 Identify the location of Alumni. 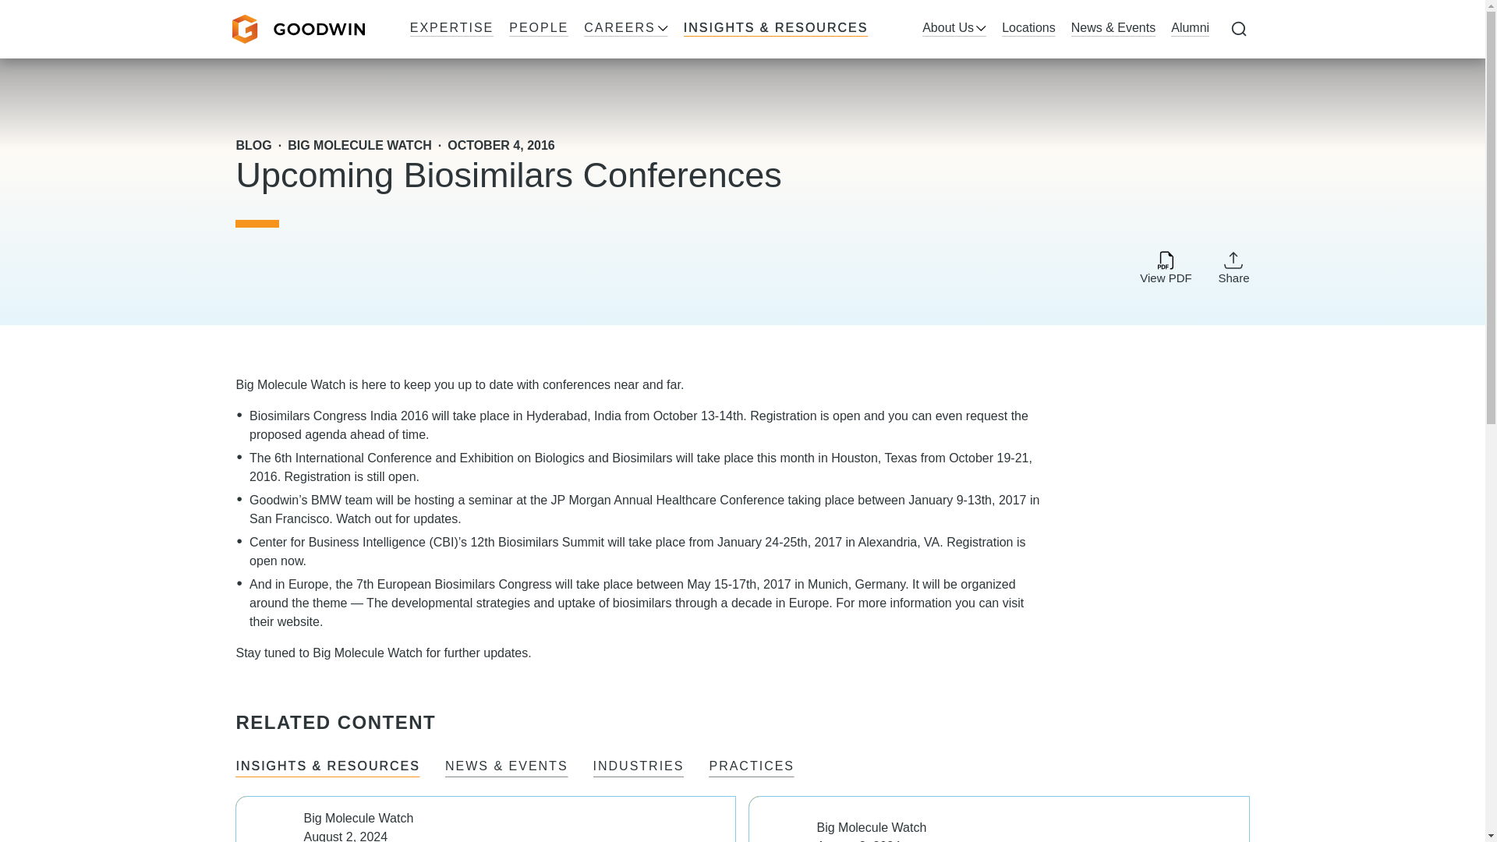
(1190, 29).